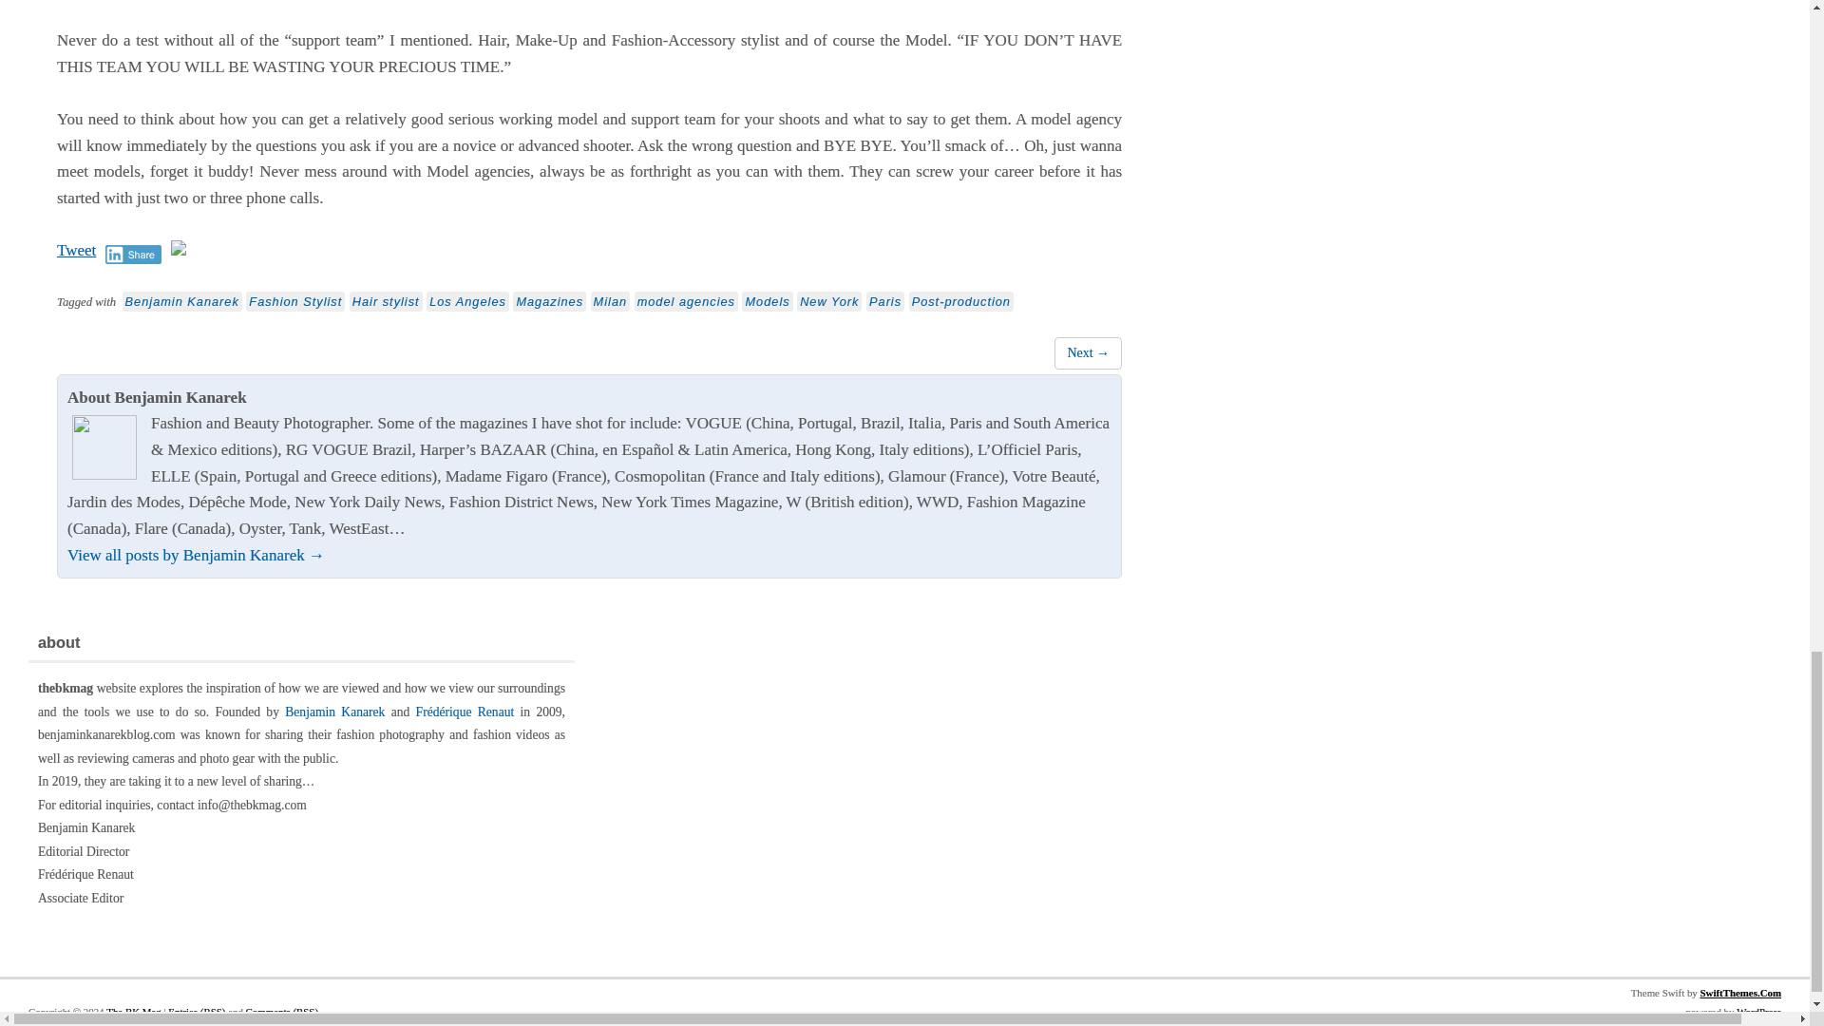 Image resolution: width=1824 pixels, height=1026 pixels. Describe the element at coordinates (961, 301) in the screenshot. I see `Post-production` at that location.